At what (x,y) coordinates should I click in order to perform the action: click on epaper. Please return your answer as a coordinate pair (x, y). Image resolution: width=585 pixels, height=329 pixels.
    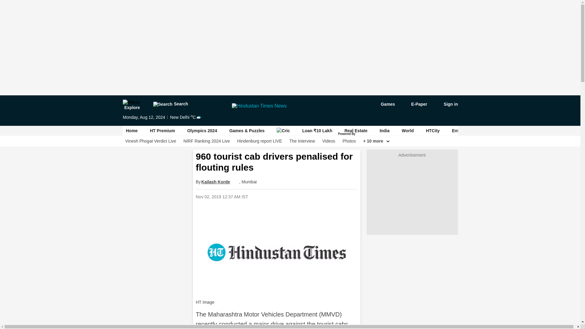
    Looking at the image, I should click on (416, 104).